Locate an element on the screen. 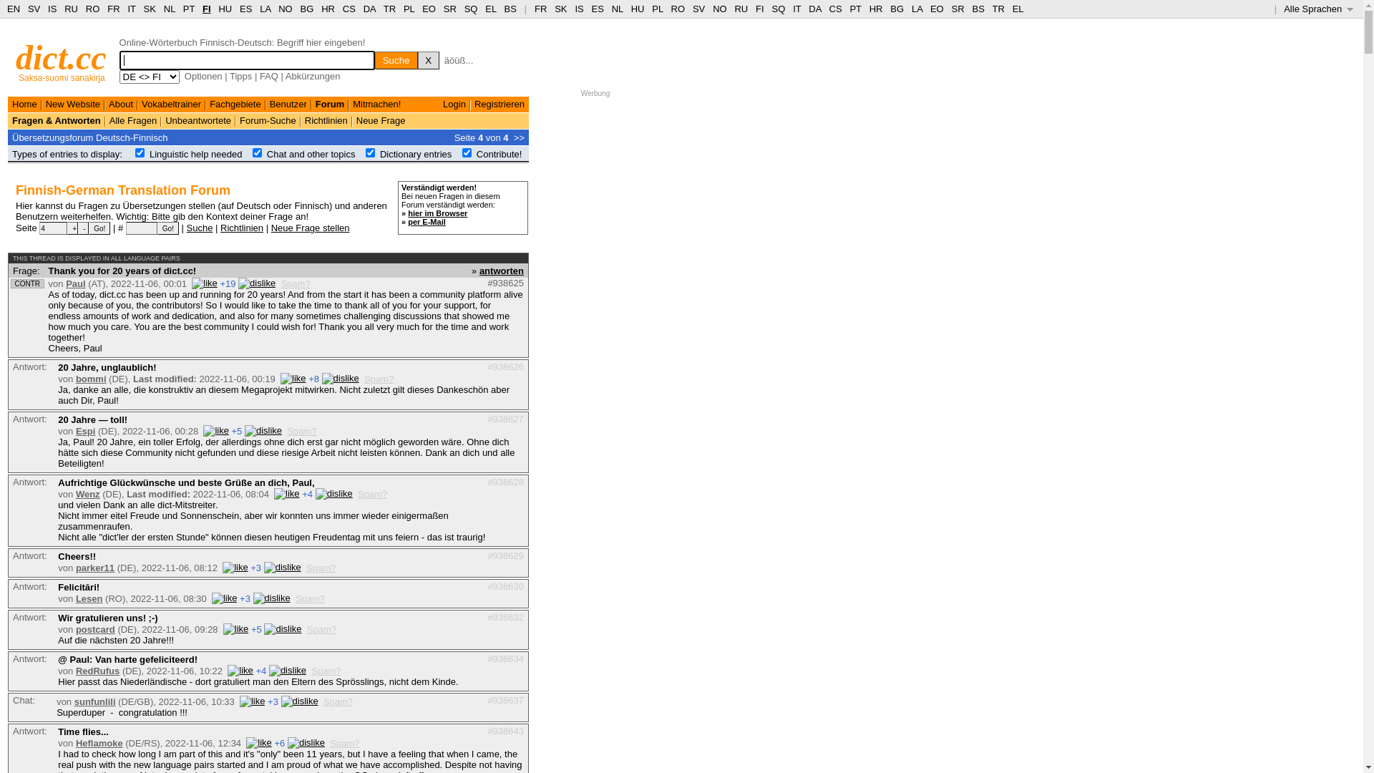 The height and width of the screenshot is (773, 1374). Mitmachen! is located at coordinates (376, 104).